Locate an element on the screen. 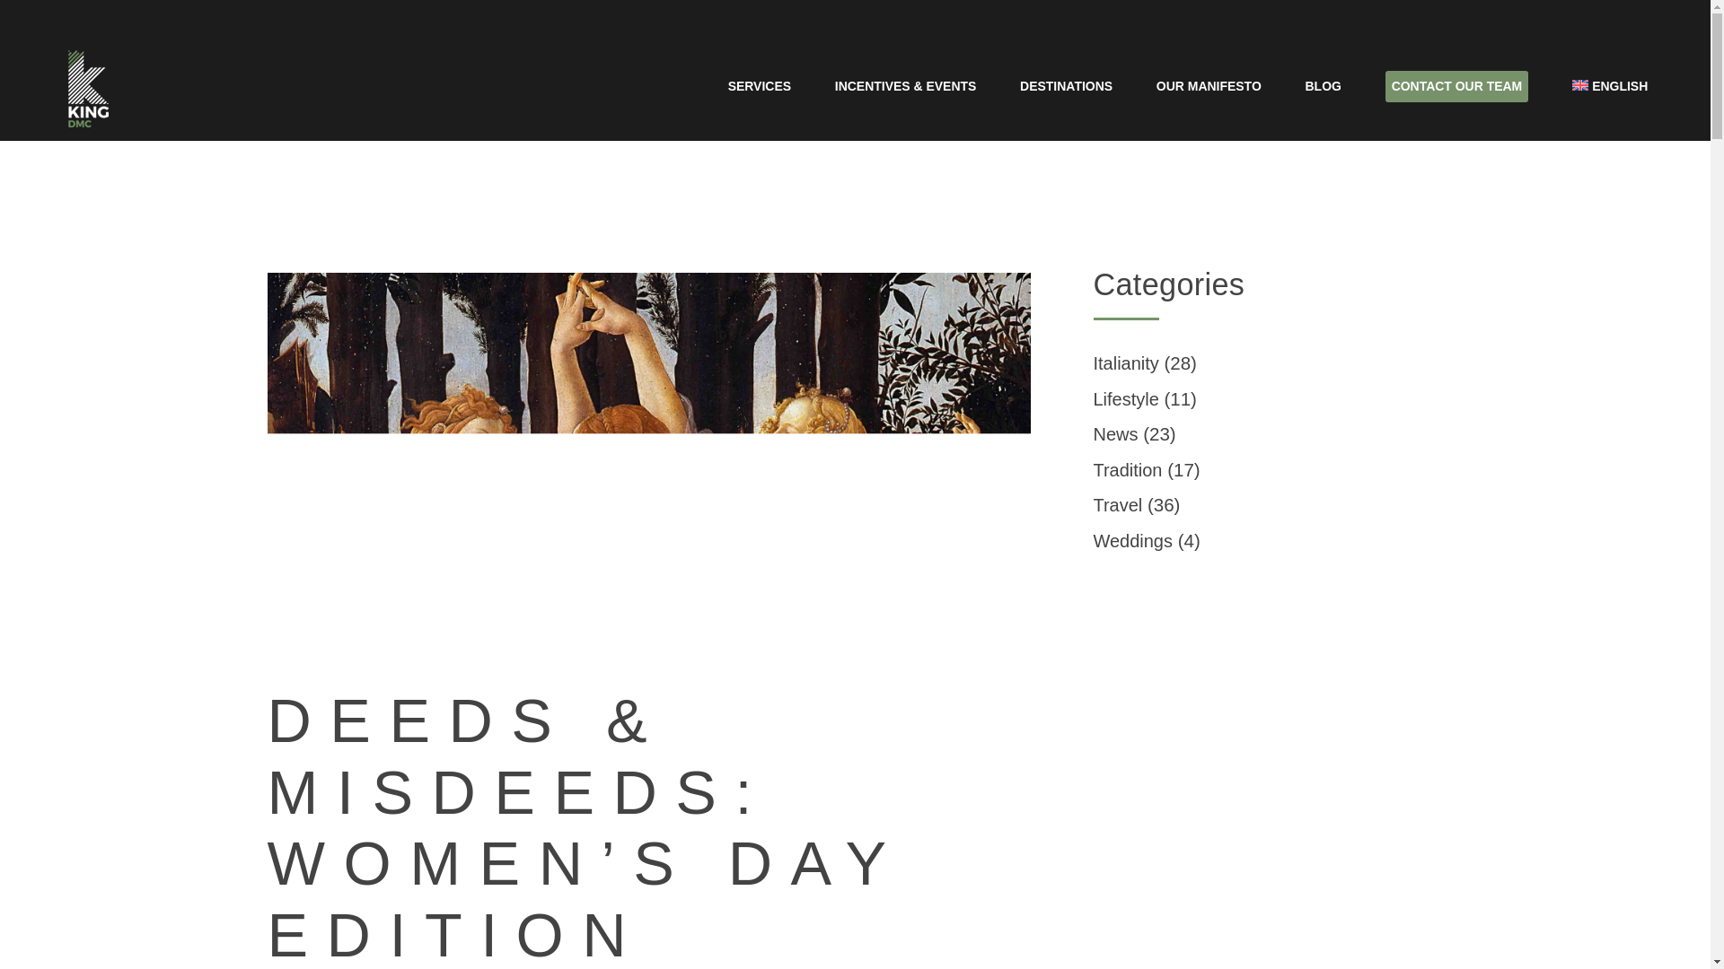 The height and width of the screenshot is (969, 1724). ENGLISH is located at coordinates (1610, 86).